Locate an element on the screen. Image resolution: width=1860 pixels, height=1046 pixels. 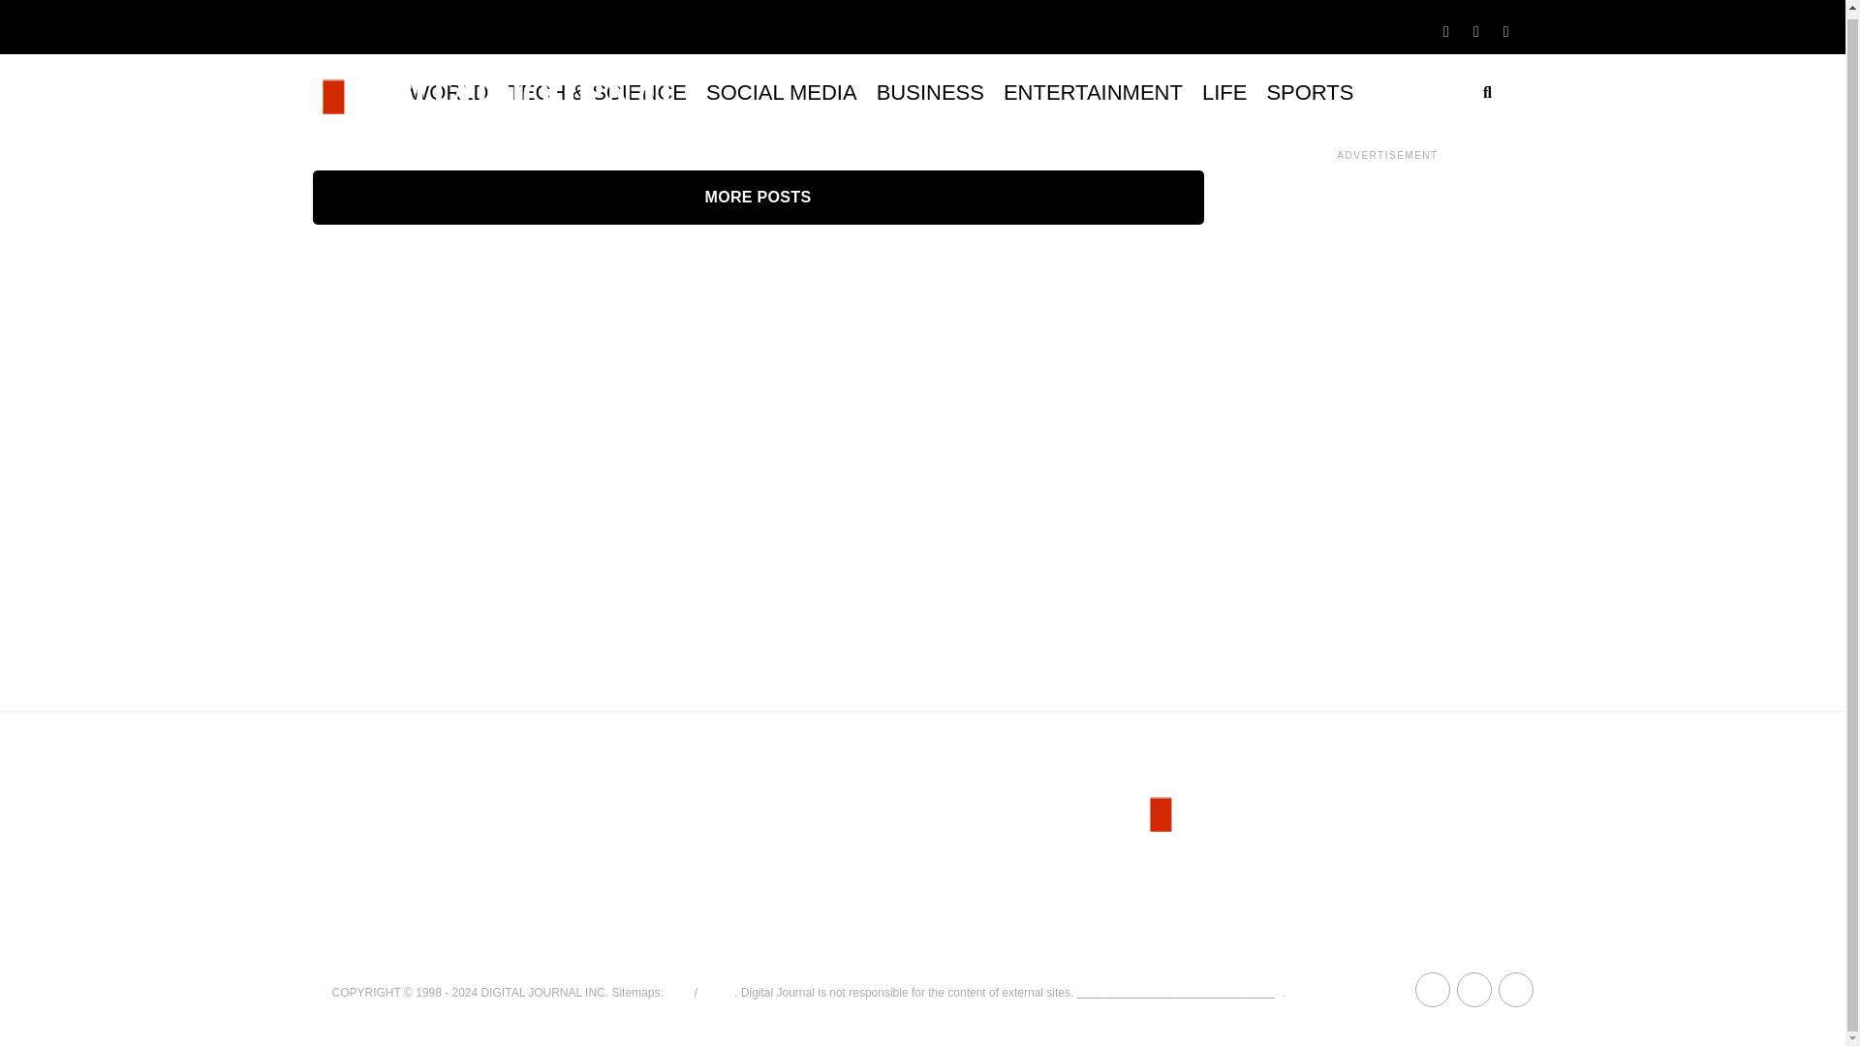
PRIVACY POLICY is located at coordinates (391, 908).